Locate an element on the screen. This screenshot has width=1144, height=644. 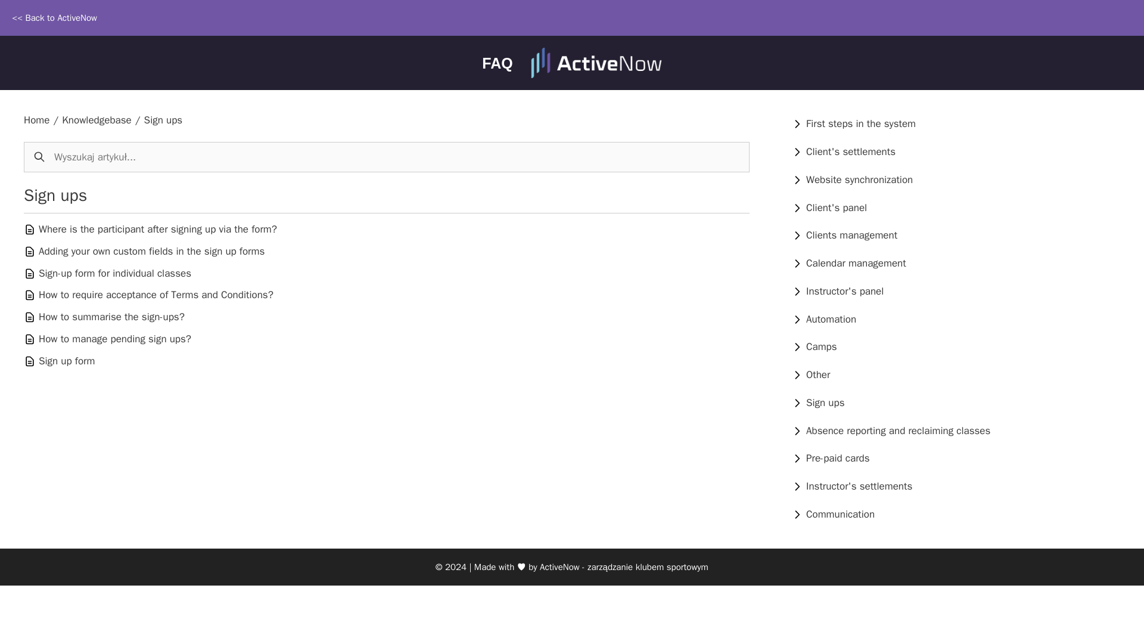
View is located at coordinates (861, 123).